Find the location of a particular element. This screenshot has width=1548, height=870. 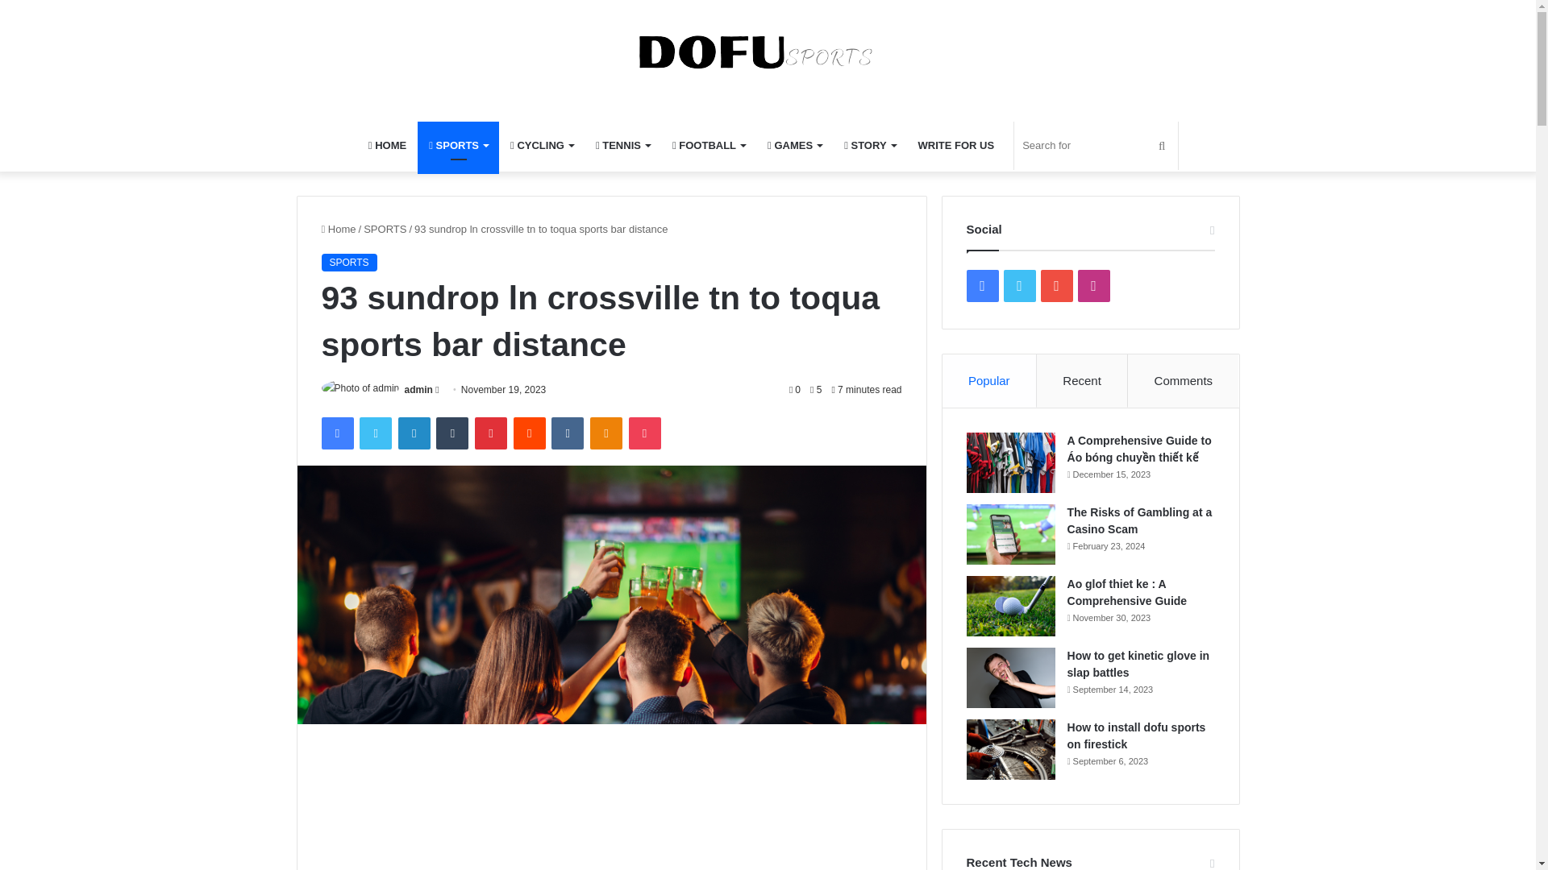

Tumblr is located at coordinates (452, 433).